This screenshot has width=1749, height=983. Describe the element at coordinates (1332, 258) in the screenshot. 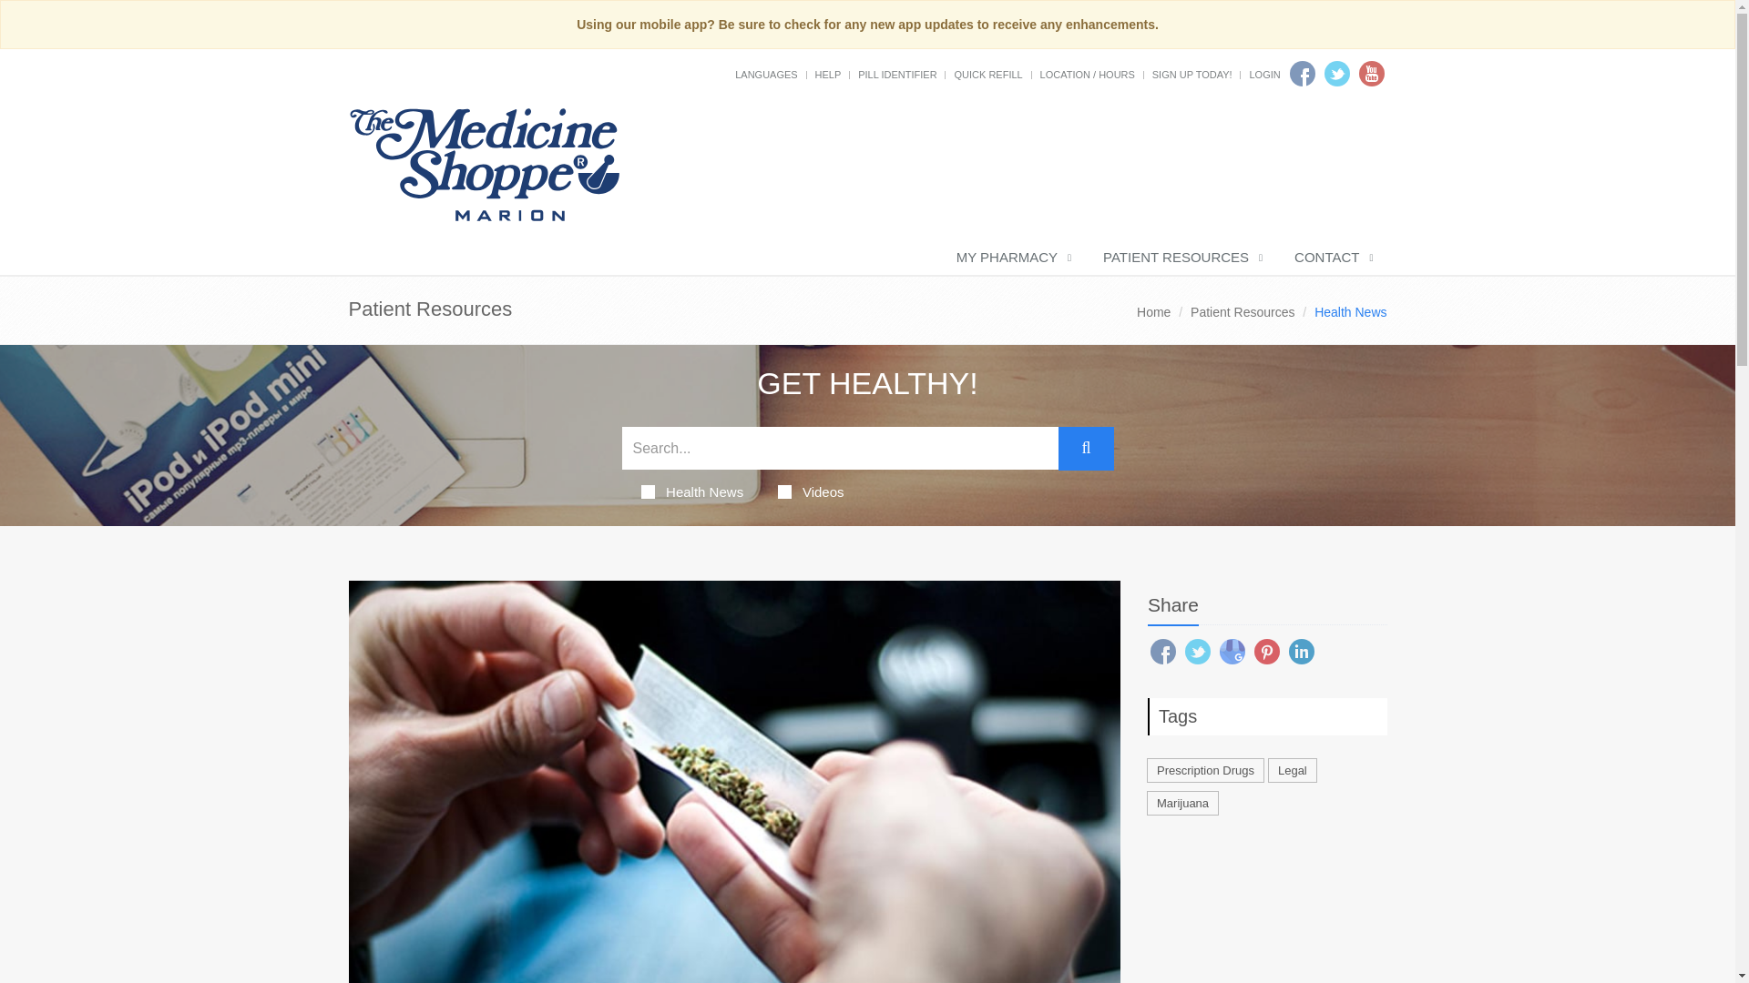

I see `CONTACT` at that location.